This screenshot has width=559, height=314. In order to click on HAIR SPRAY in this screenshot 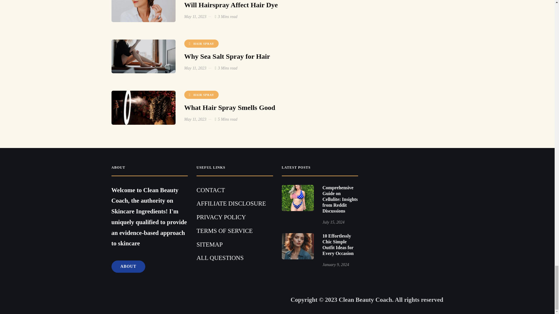, I will do `click(201, 95)`.